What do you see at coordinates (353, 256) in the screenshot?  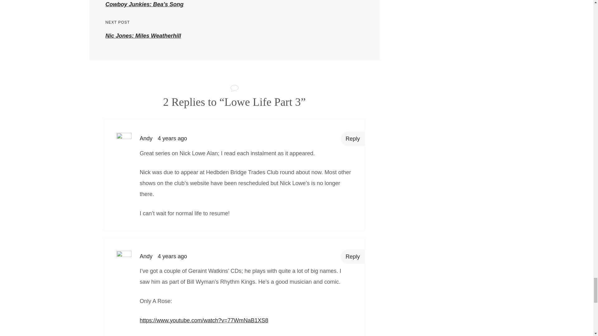 I see `Reply` at bounding box center [353, 256].